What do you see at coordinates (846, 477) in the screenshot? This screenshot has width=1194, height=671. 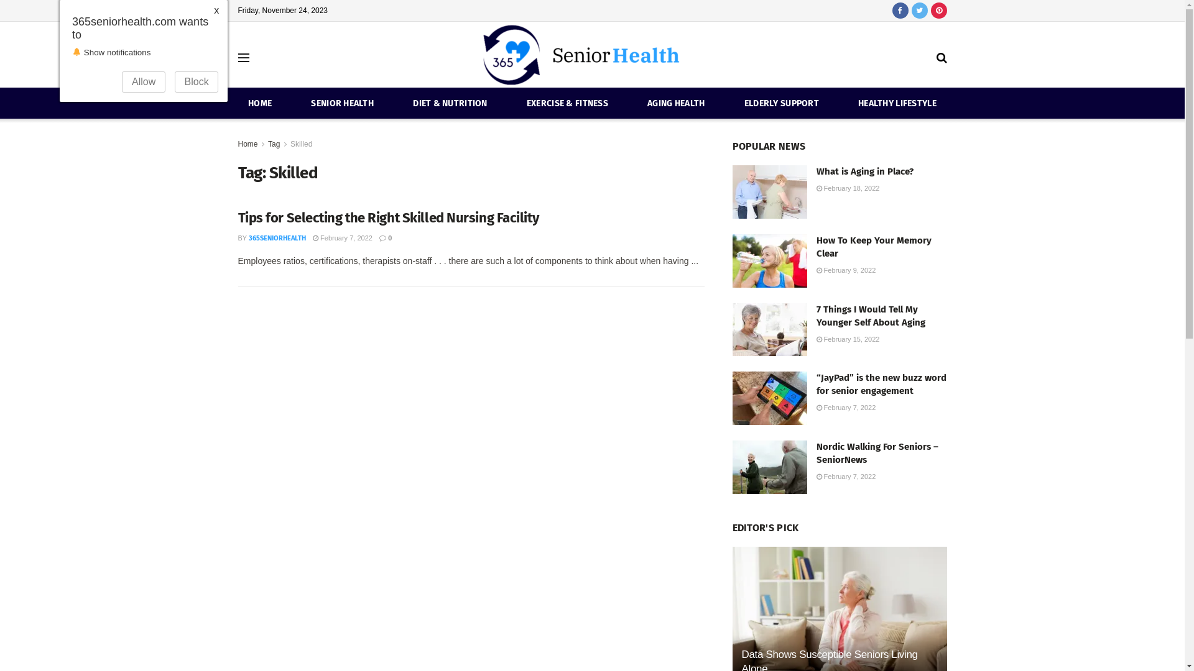 I see `February 7, 2022` at bounding box center [846, 477].